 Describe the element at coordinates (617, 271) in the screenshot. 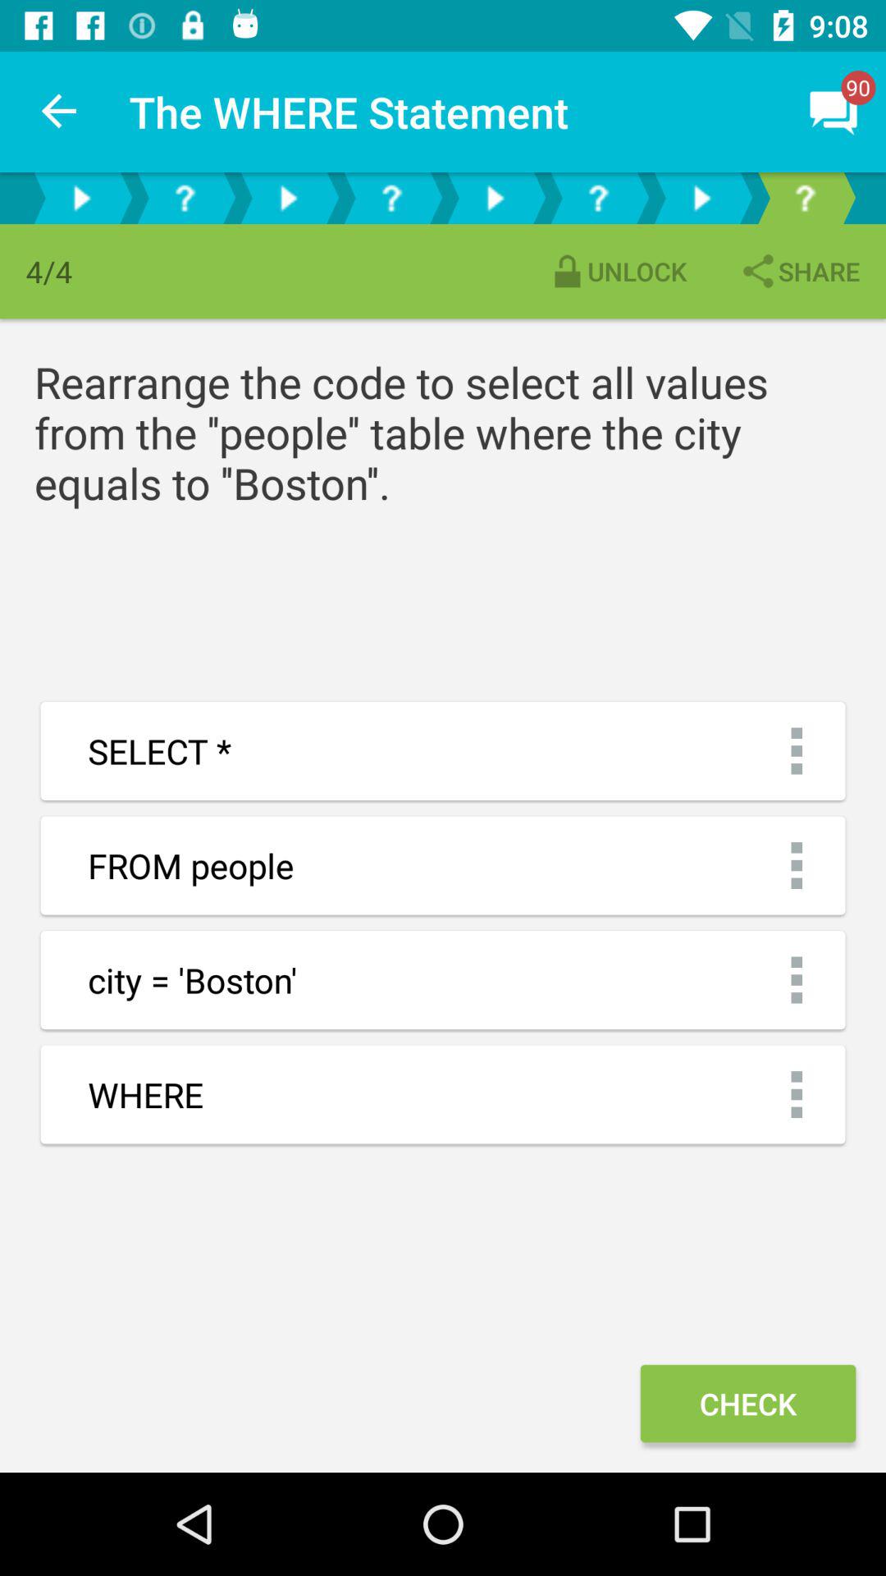

I see `turn on the unlock item` at that location.